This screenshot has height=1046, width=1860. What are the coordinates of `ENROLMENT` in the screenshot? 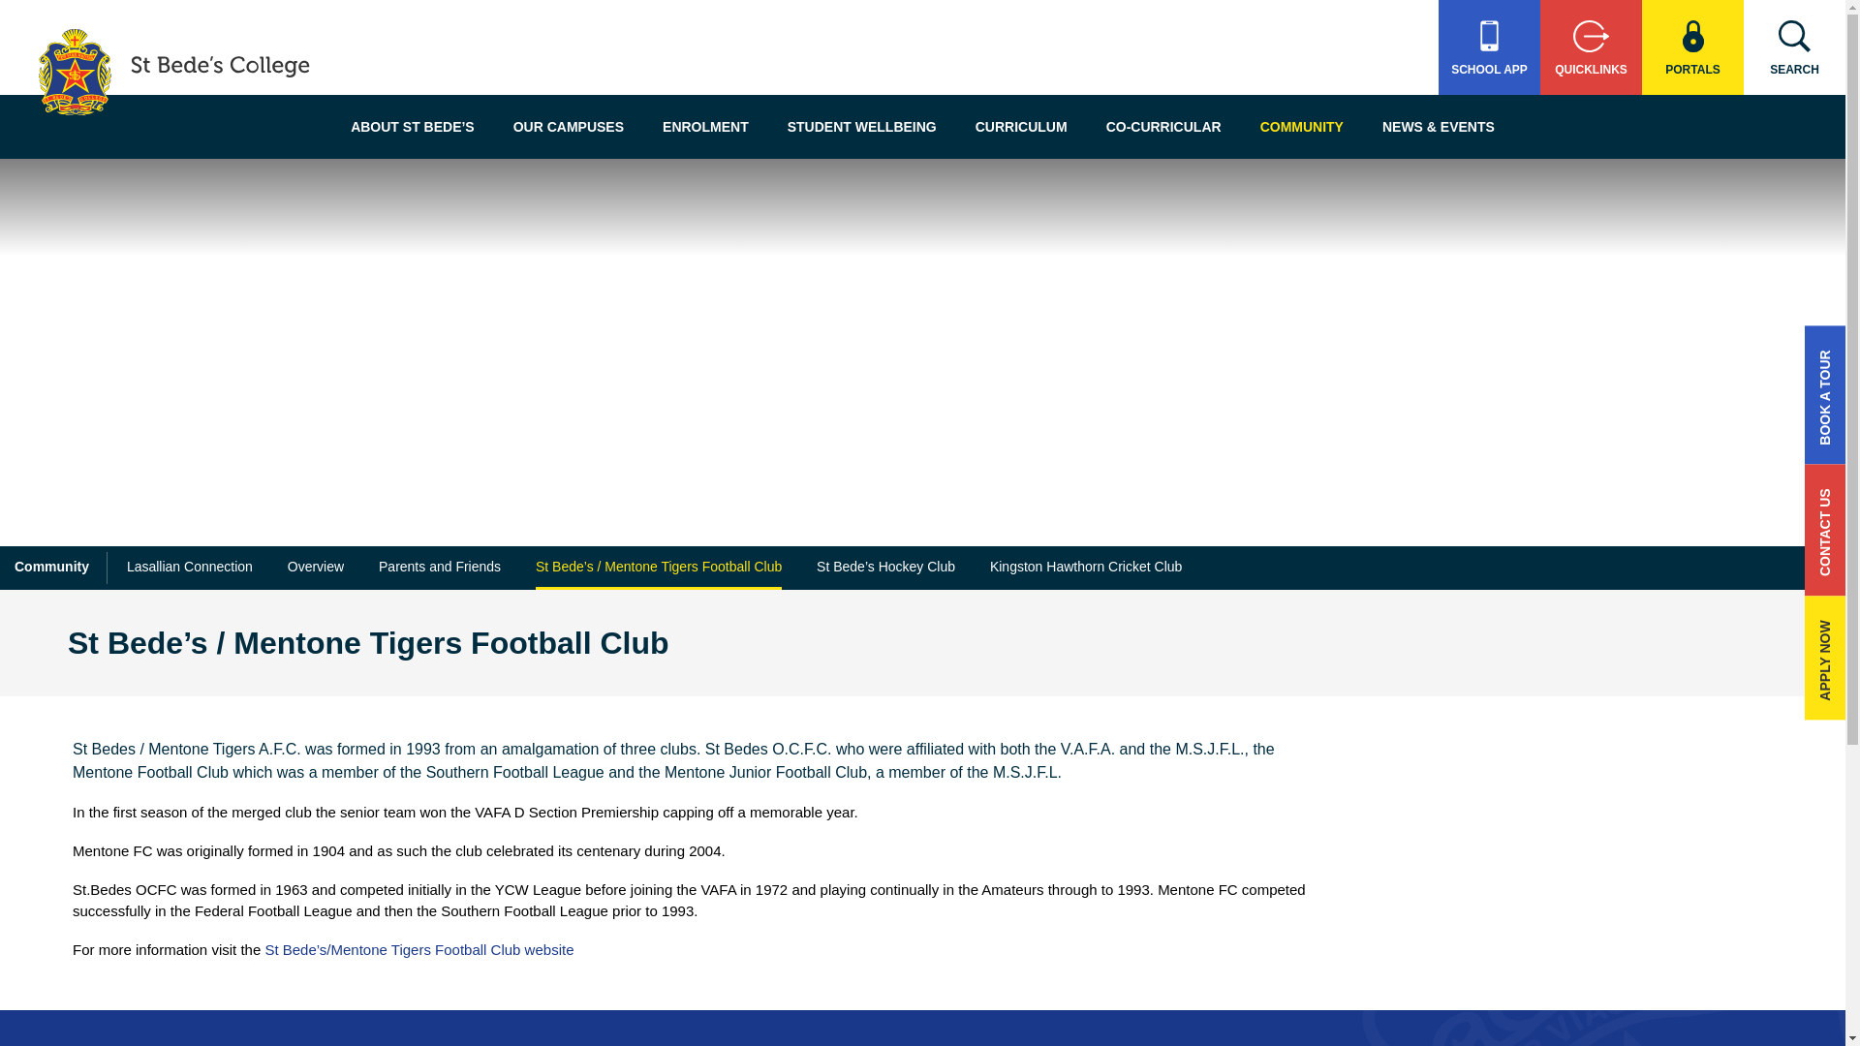 It's located at (705, 127).